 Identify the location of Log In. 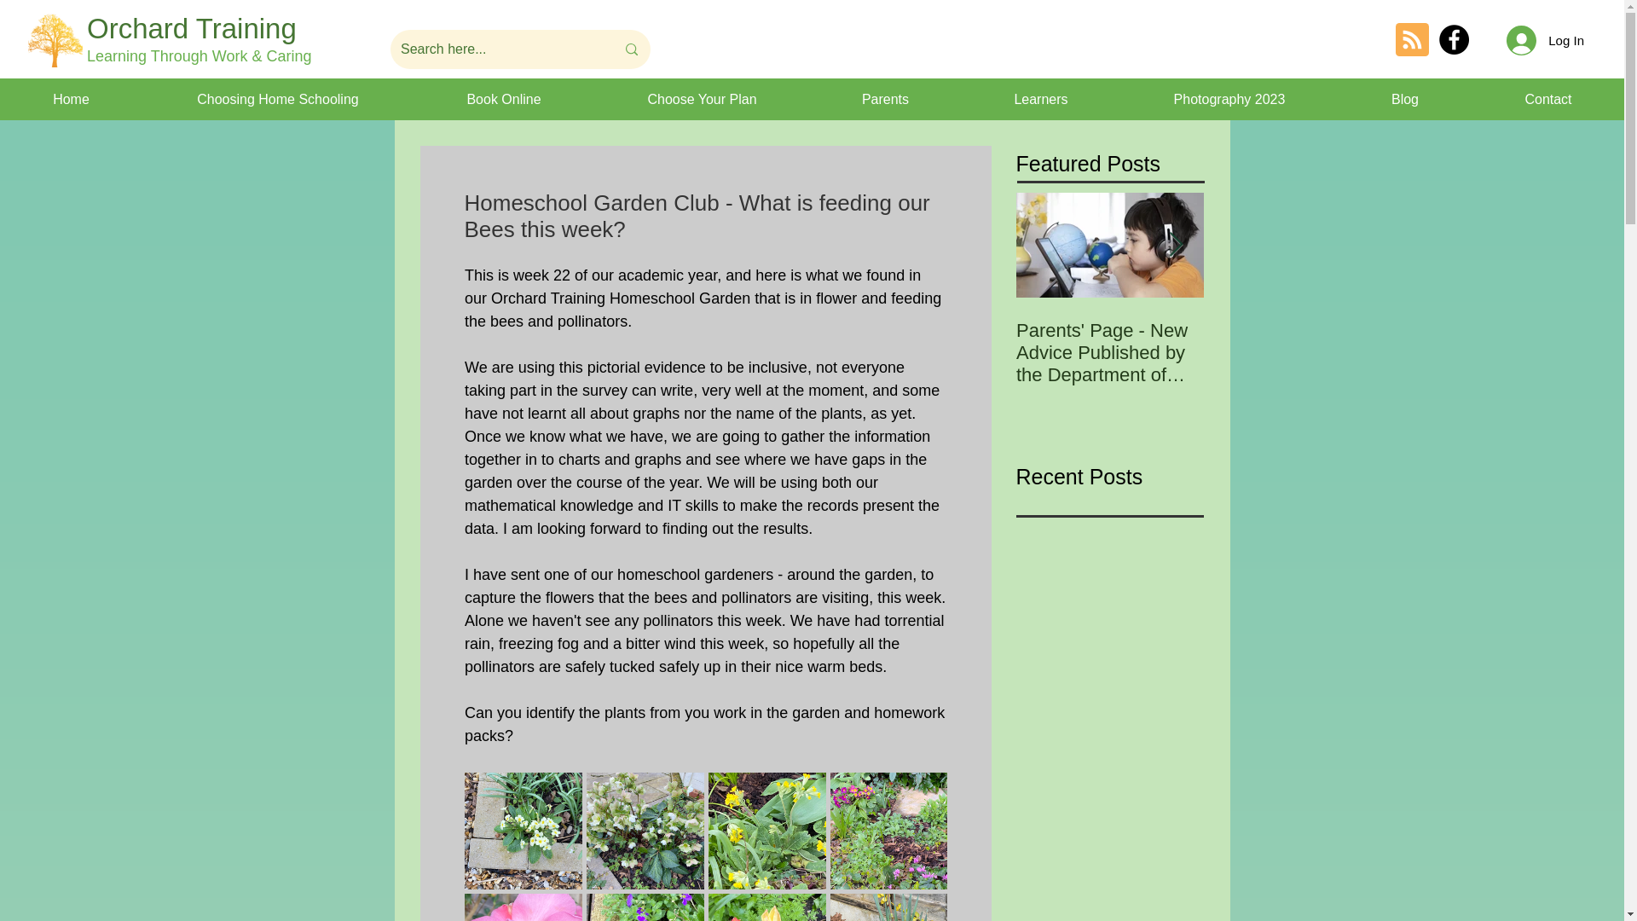
(1545, 40).